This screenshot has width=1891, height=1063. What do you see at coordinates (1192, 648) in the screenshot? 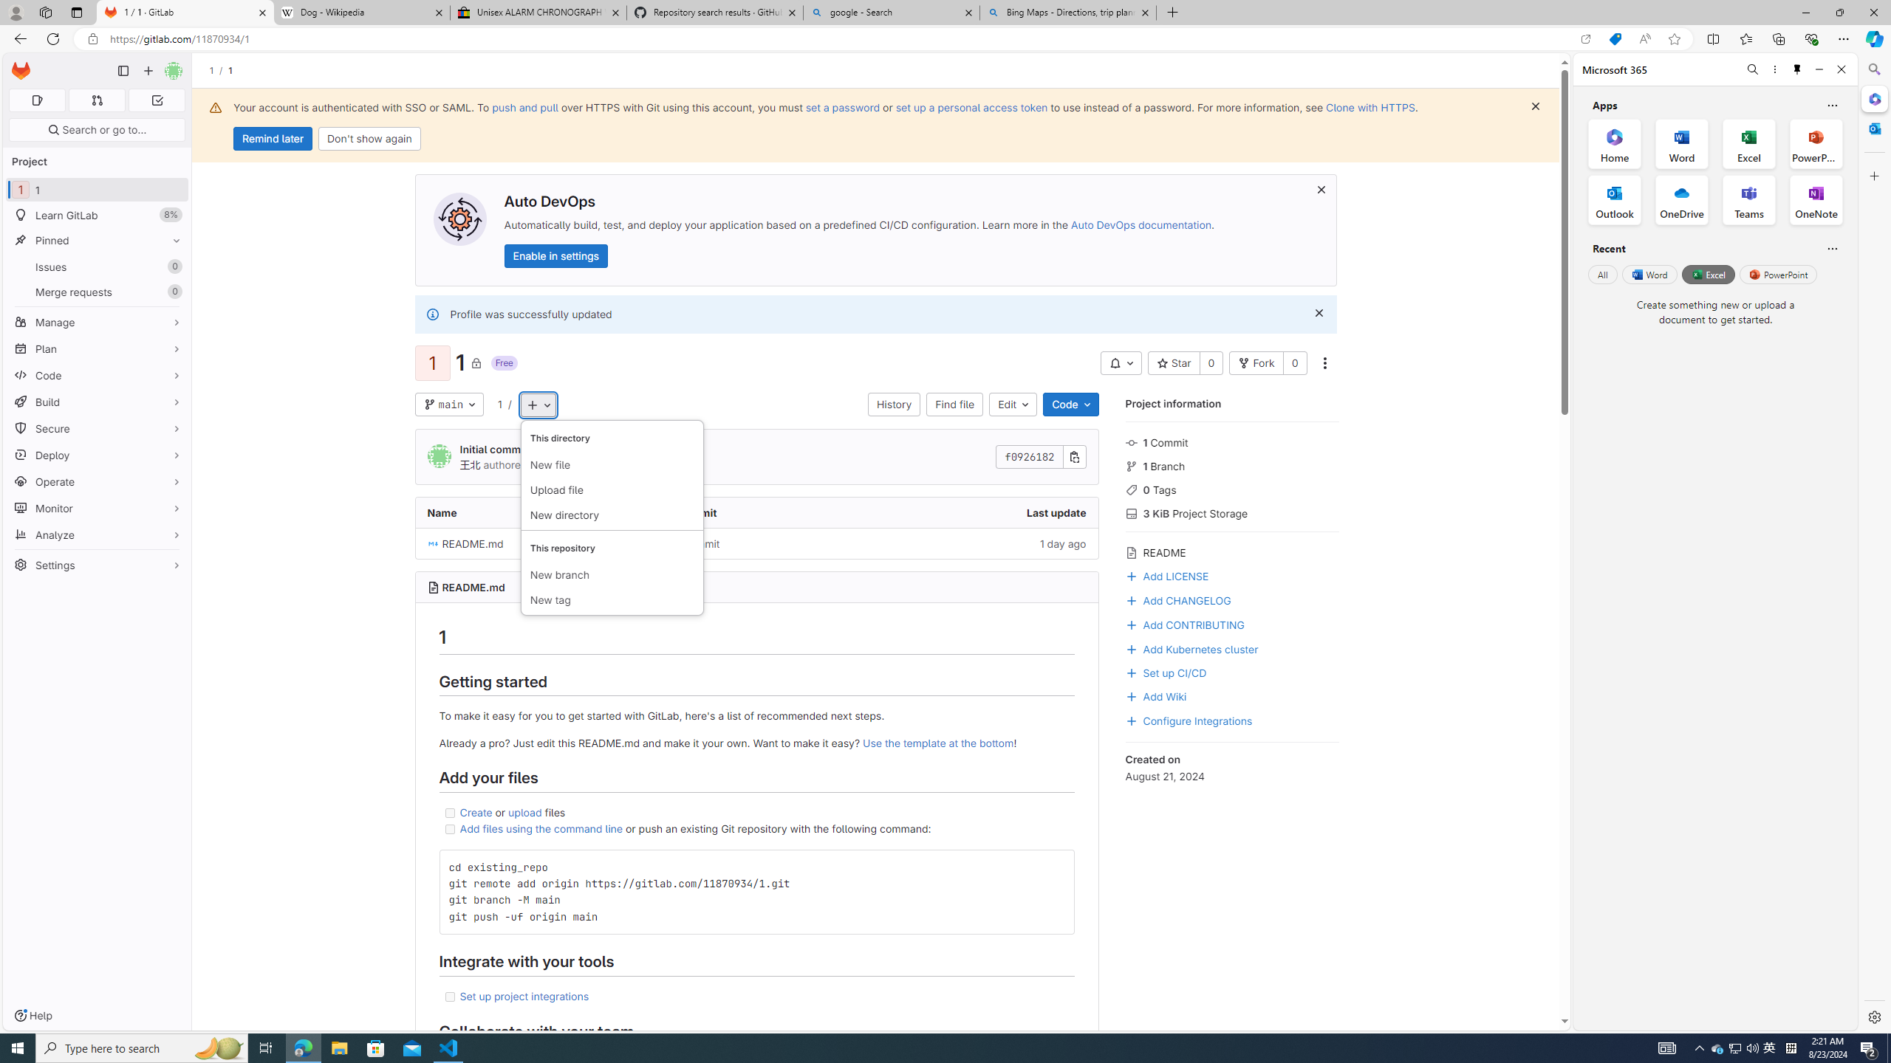
I see `Add Kubernetes cluster` at bounding box center [1192, 648].